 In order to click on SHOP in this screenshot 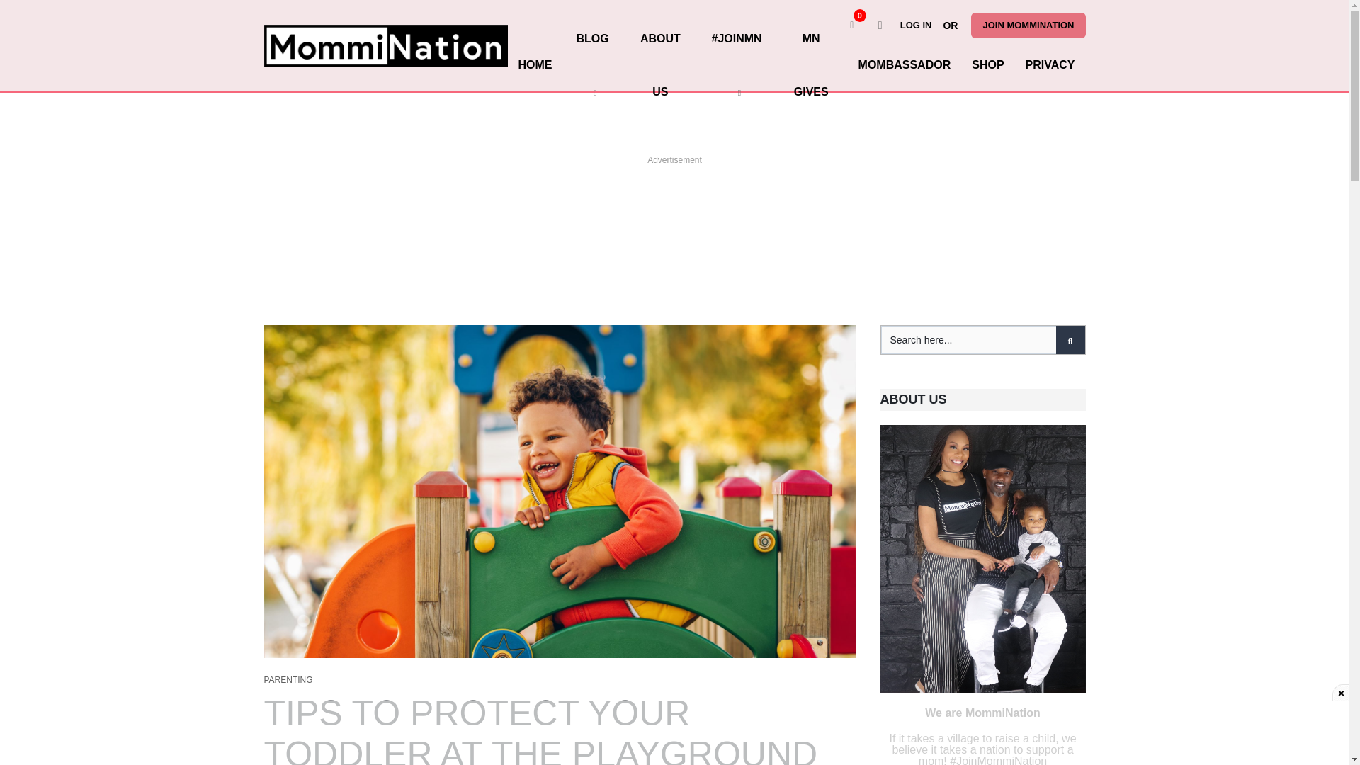, I will do `click(987, 64)`.